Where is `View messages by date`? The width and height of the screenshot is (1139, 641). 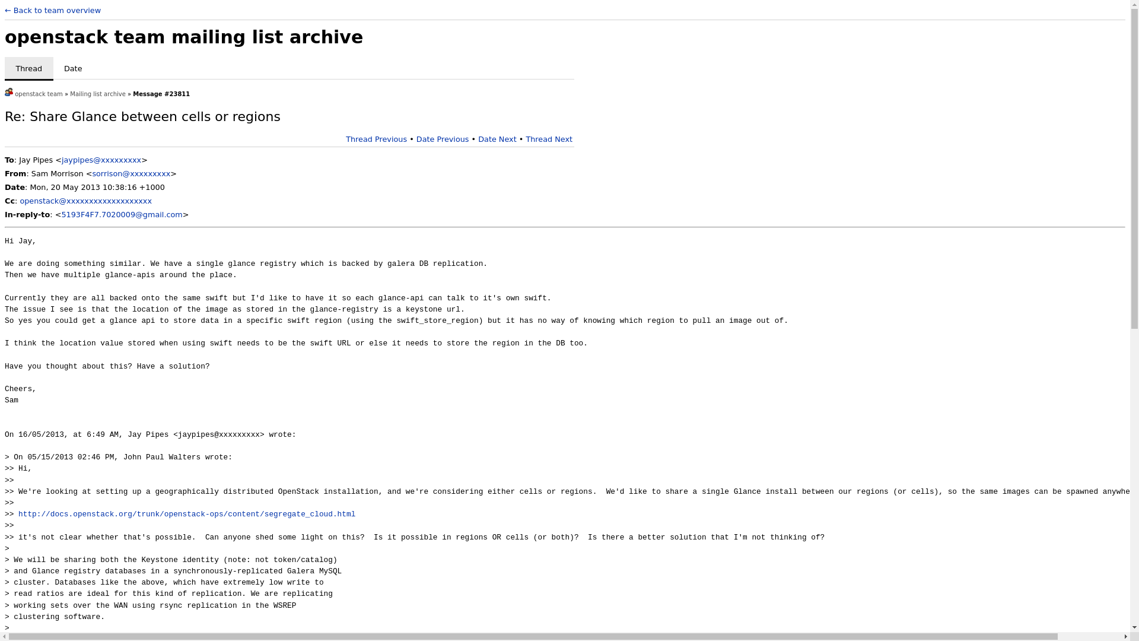 View messages by date is located at coordinates (74, 69).